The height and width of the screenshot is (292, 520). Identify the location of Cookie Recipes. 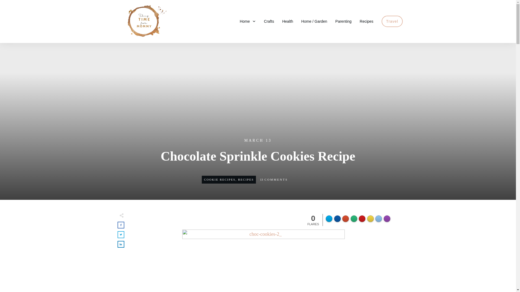
(219, 179).